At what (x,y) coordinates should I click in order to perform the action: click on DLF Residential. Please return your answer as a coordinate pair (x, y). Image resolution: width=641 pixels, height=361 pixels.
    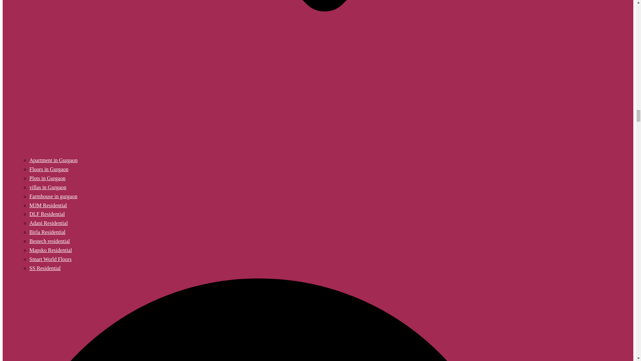
    Looking at the image, I should click on (47, 214).